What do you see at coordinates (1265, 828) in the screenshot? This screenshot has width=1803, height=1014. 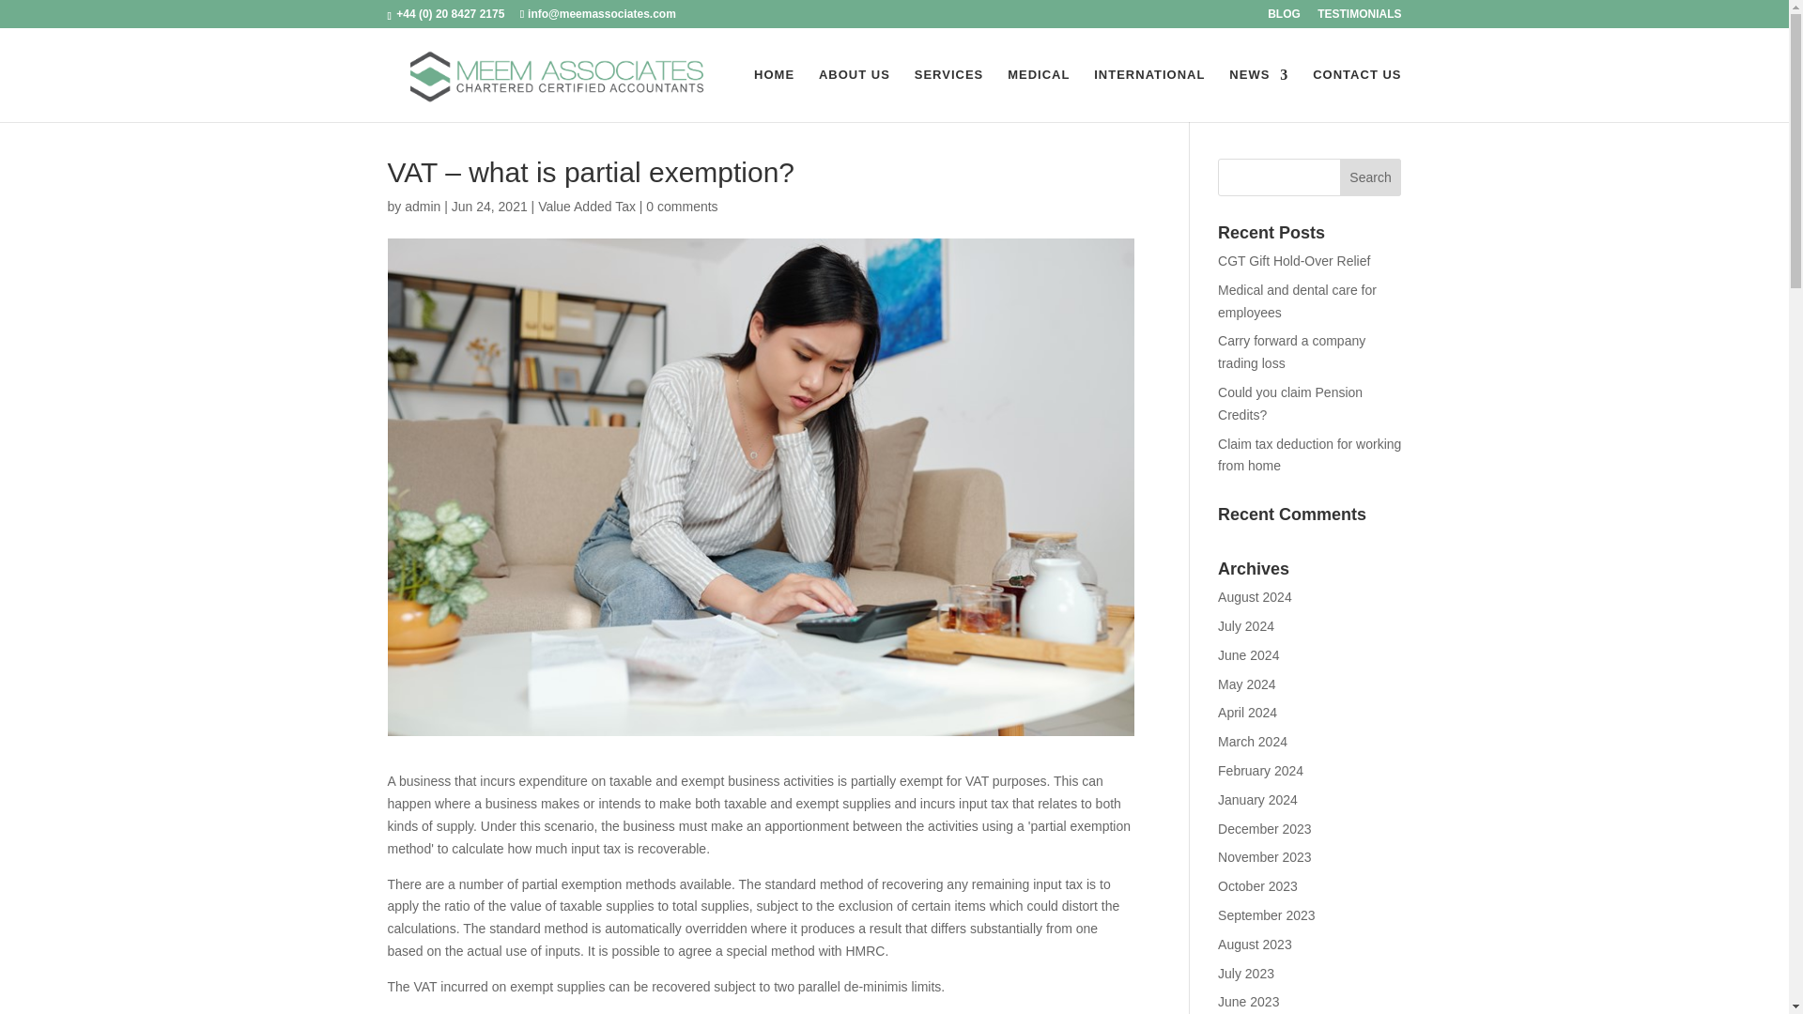 I see `December 2023` at bounding box center [1265, 828].